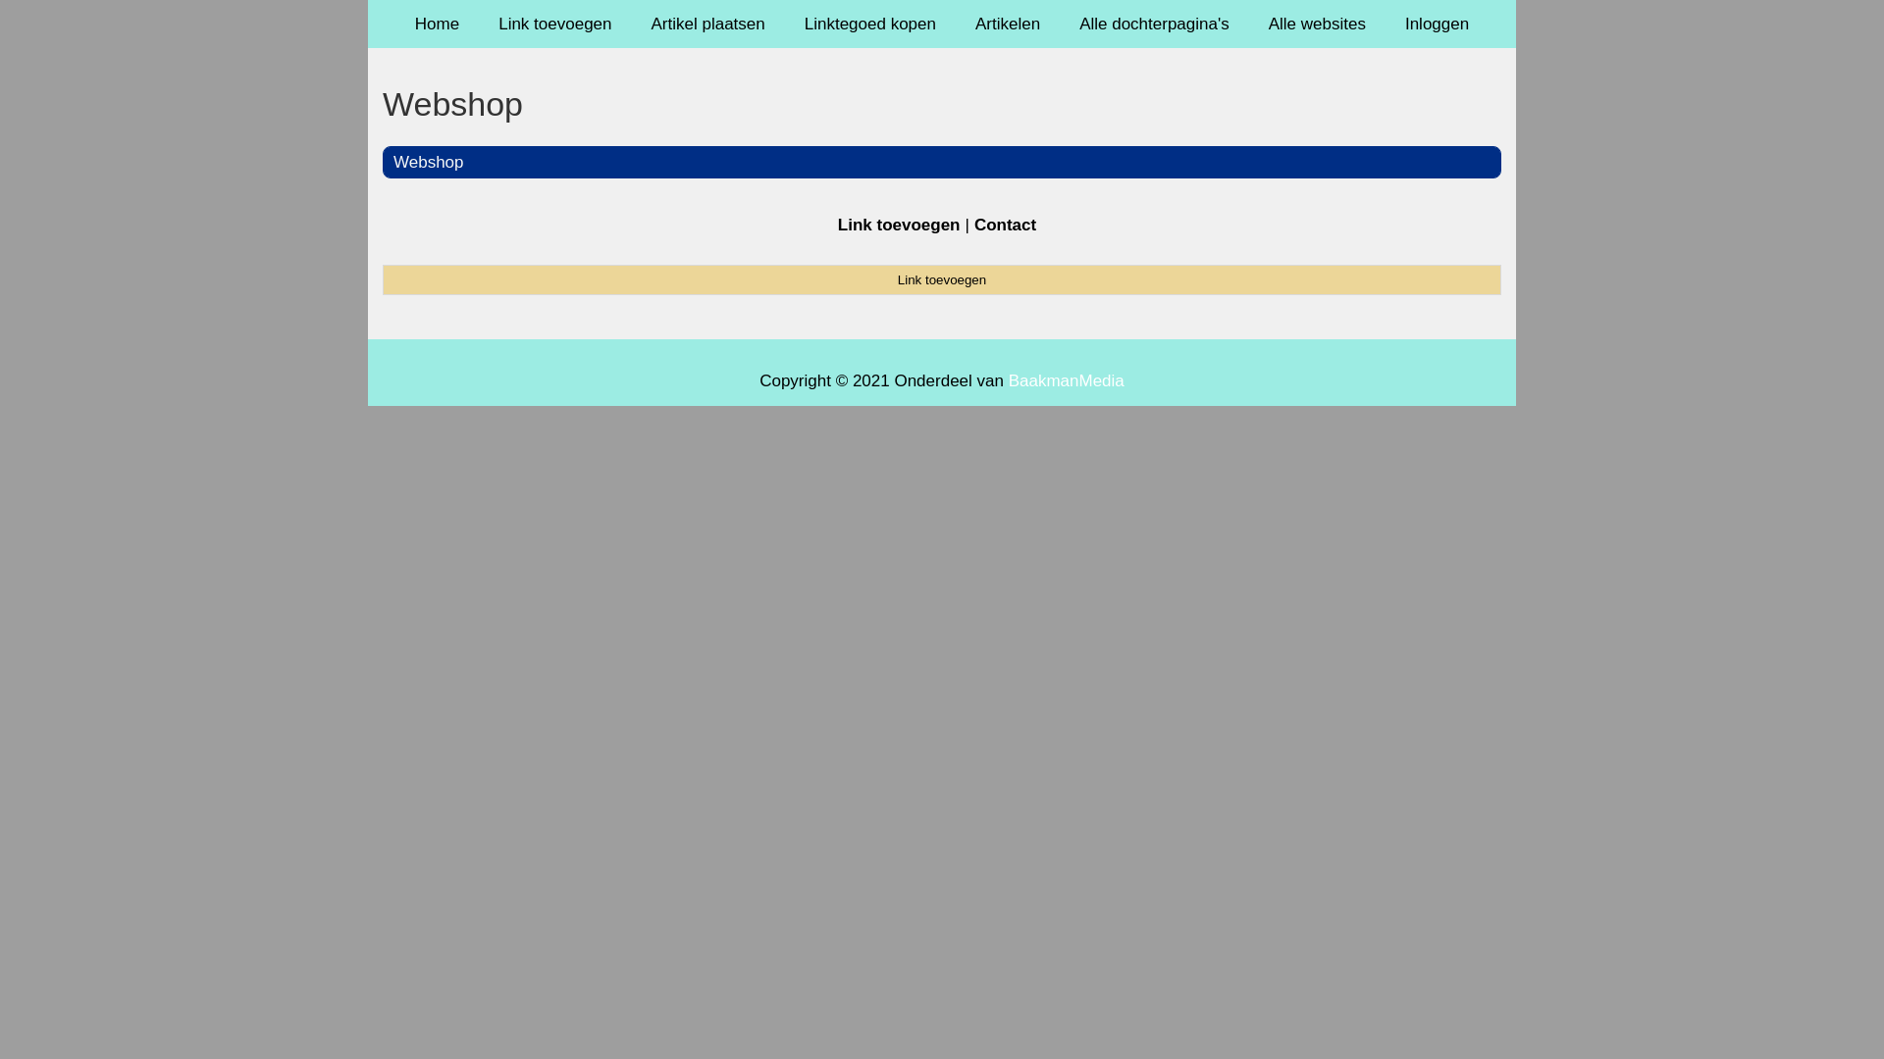  I want to click on Contact, so click(1005, 226).